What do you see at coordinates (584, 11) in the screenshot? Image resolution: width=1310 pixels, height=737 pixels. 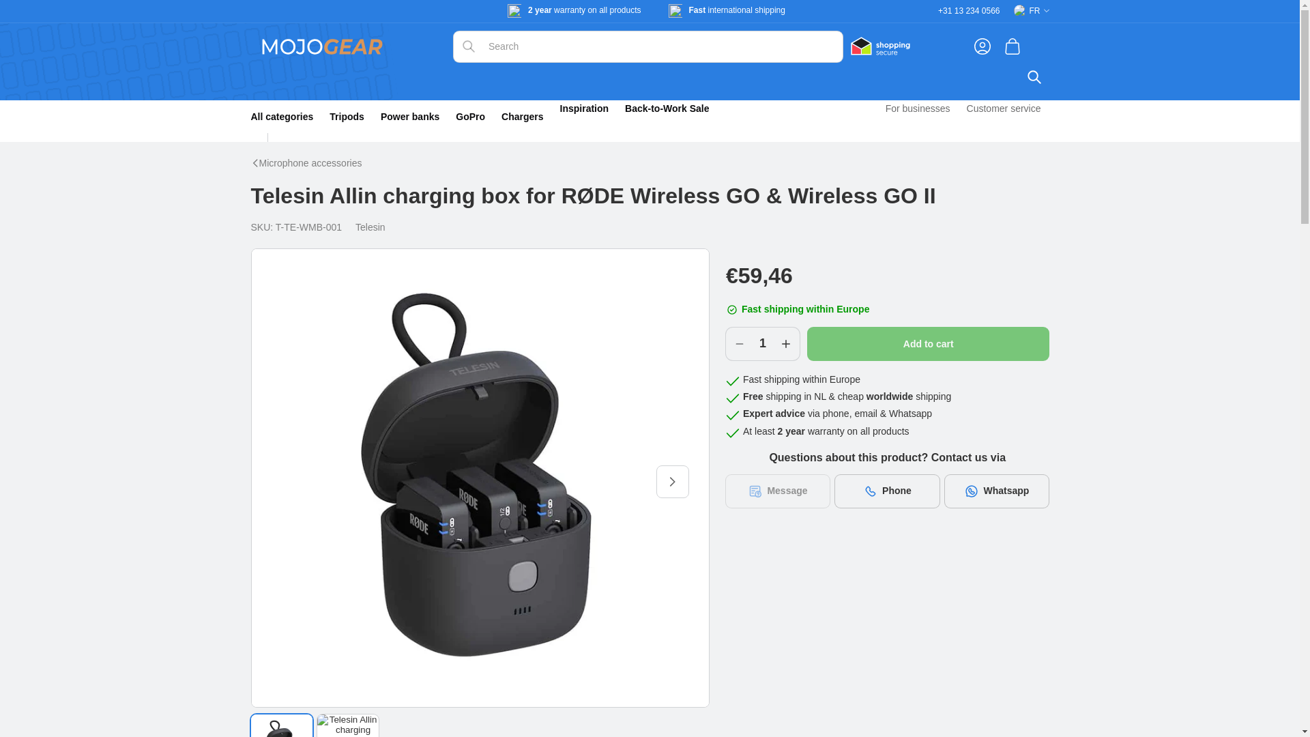 I see `2 year warranty on all products` at bounding box center [584, 11].